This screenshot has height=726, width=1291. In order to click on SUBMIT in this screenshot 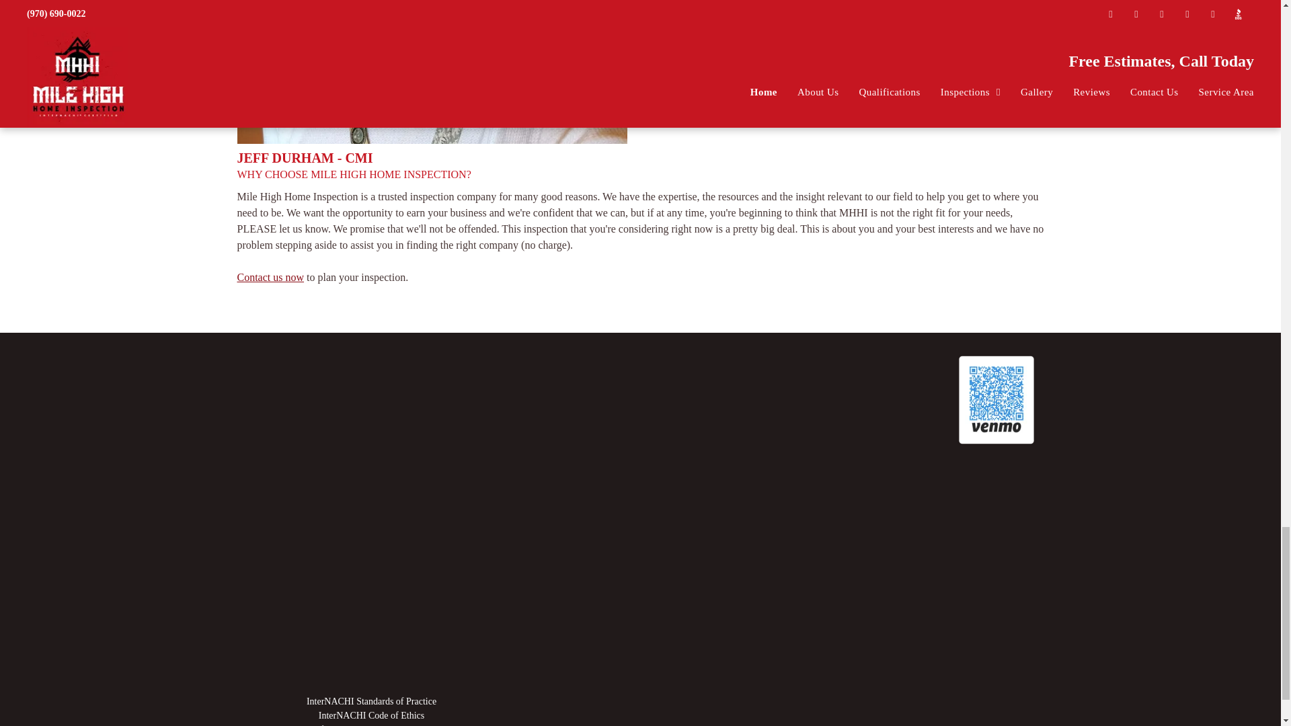, I will do `click(733, 16)`.